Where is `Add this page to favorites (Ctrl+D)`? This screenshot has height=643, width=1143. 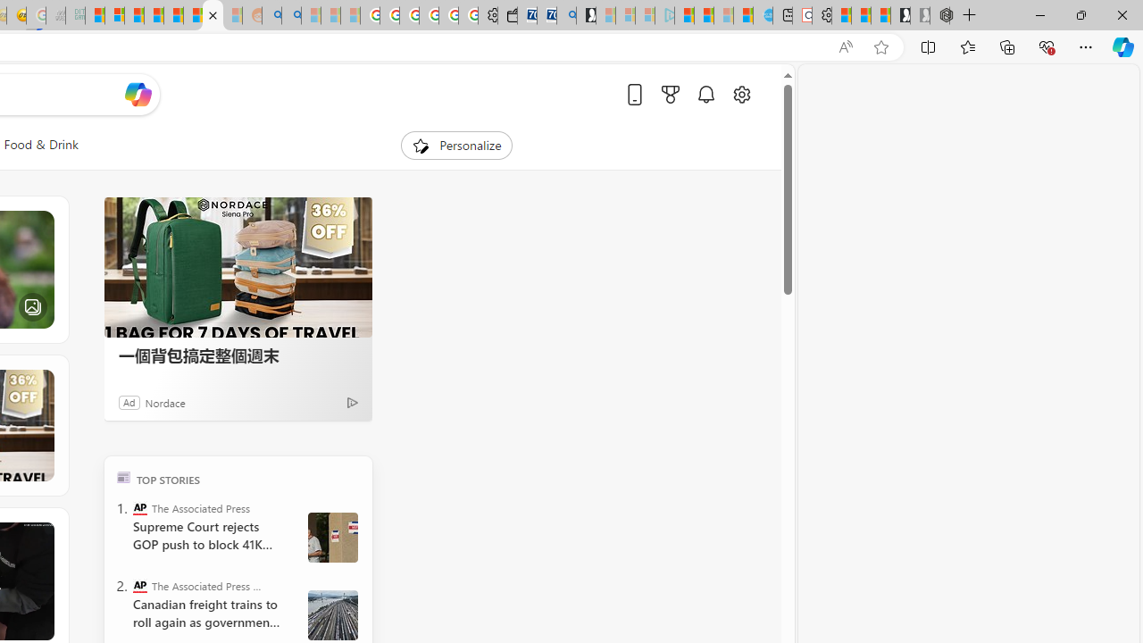 Add this page to favorites (Ctrl+D) is located at coordinates (880, 47).